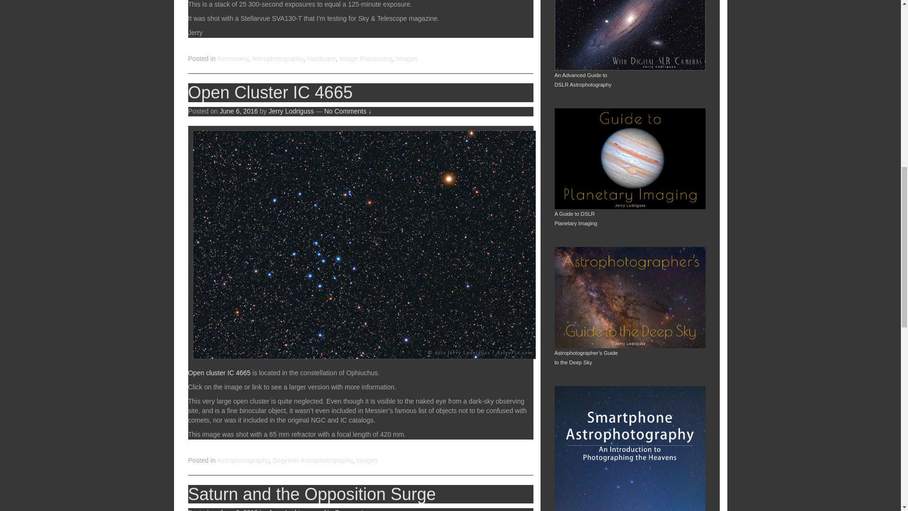  Describe the element at coordinates (238, 111) in the screenshot. I see `June 6, 2016` at that location.